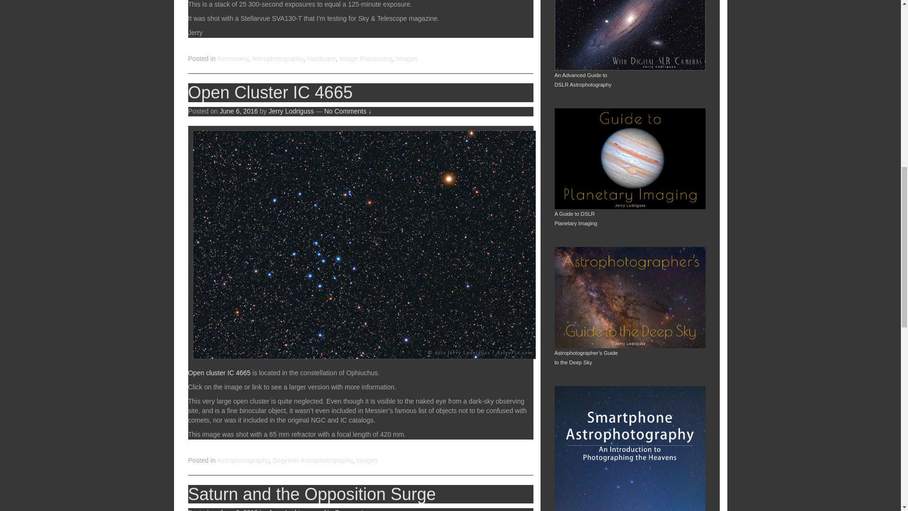  Describe the element at coordinates (238, 111) in the screenshot. I see `June 6, 2016` at that location.